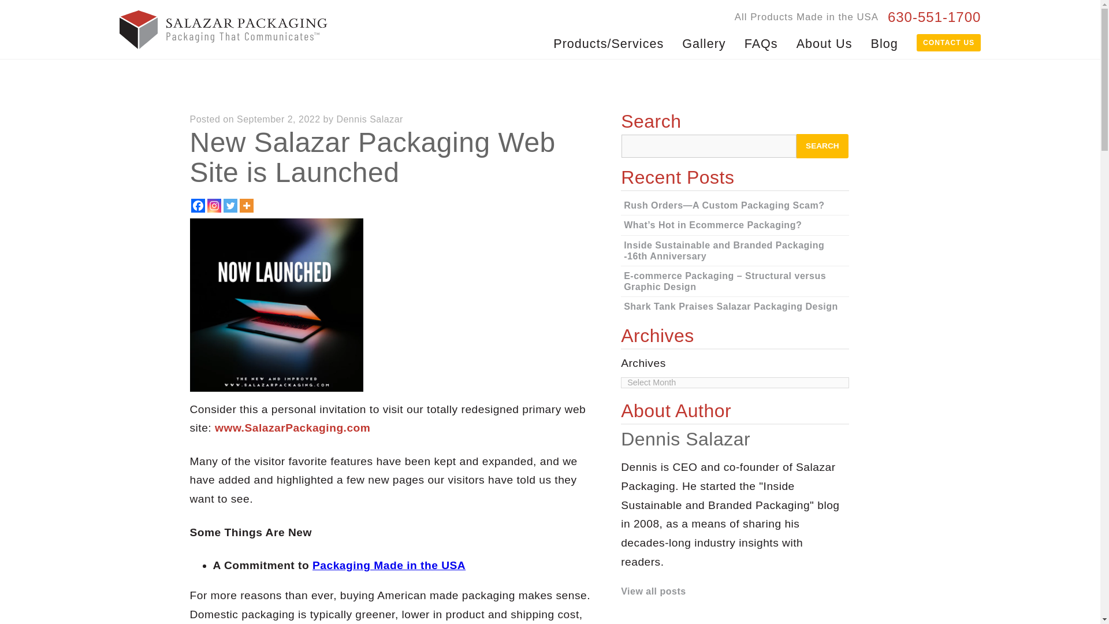  I want to click on Gallery, so click(704, 43).